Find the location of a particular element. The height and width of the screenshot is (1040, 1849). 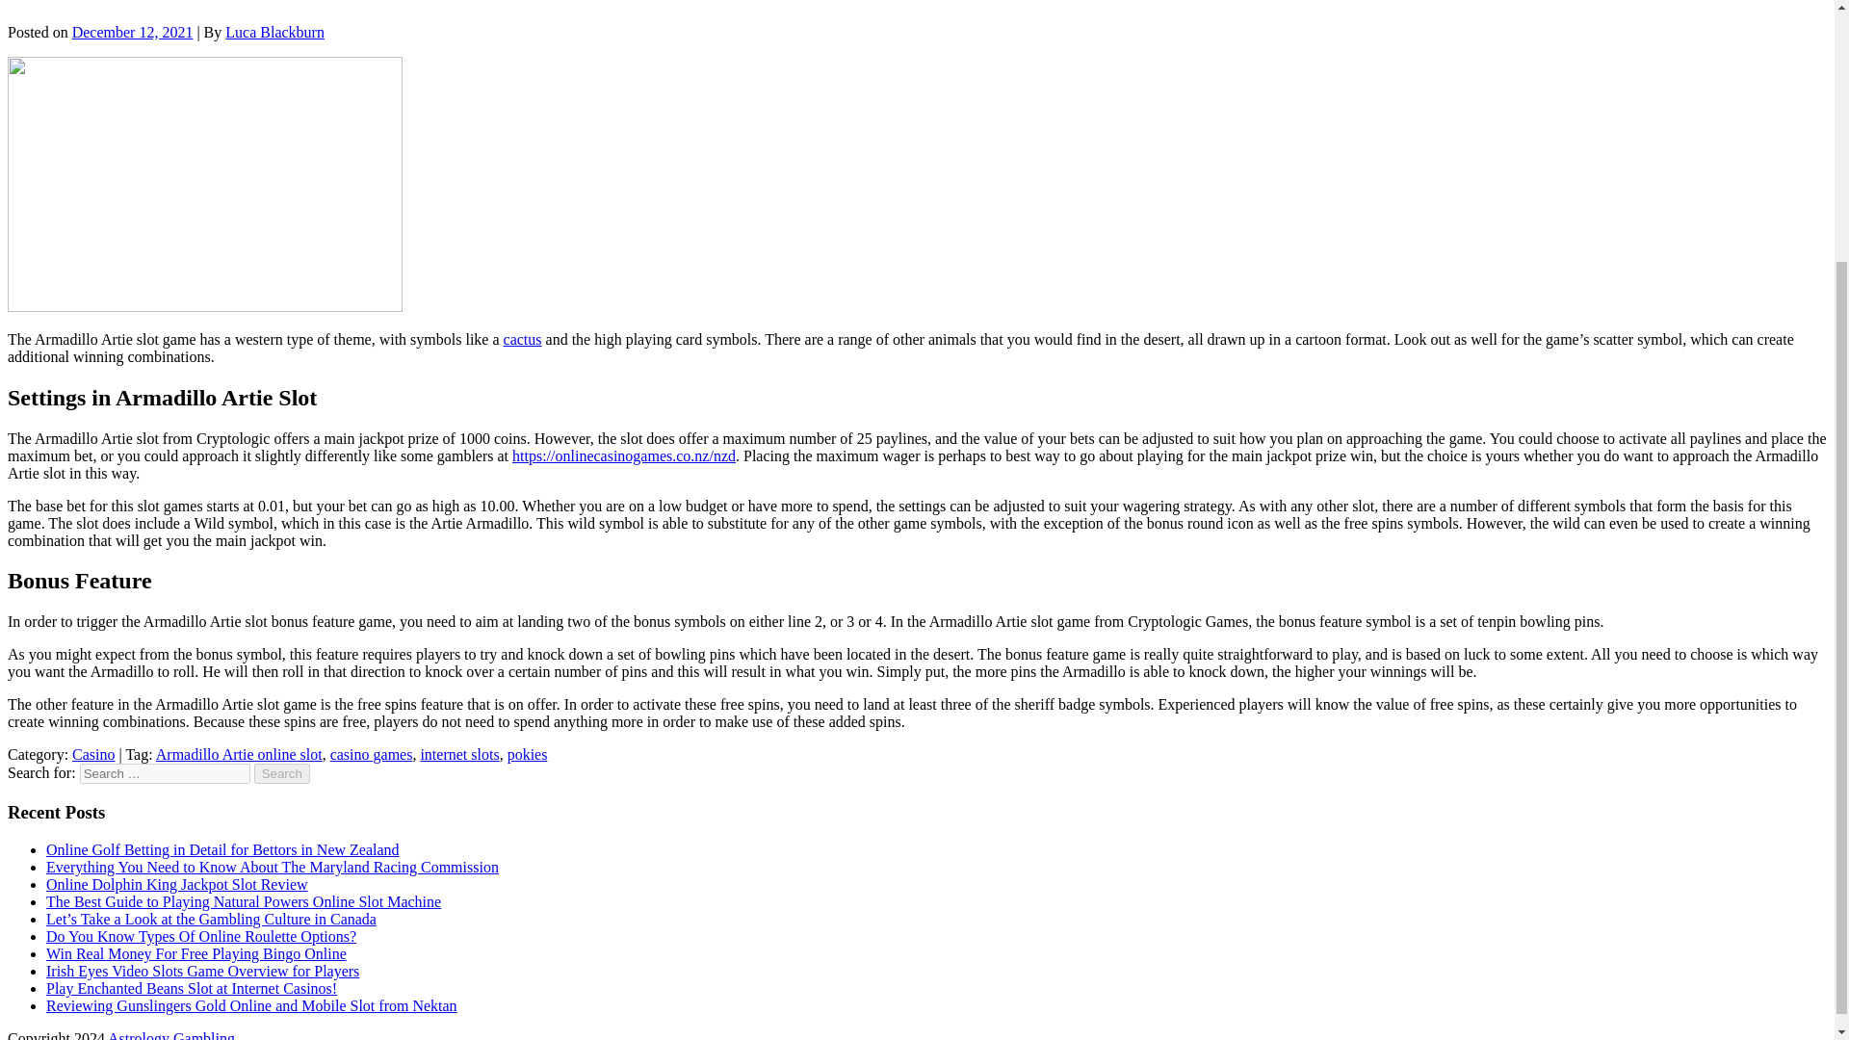

Win Real Money For Free Playing Bingo Online is located at coordinates (196, 953).